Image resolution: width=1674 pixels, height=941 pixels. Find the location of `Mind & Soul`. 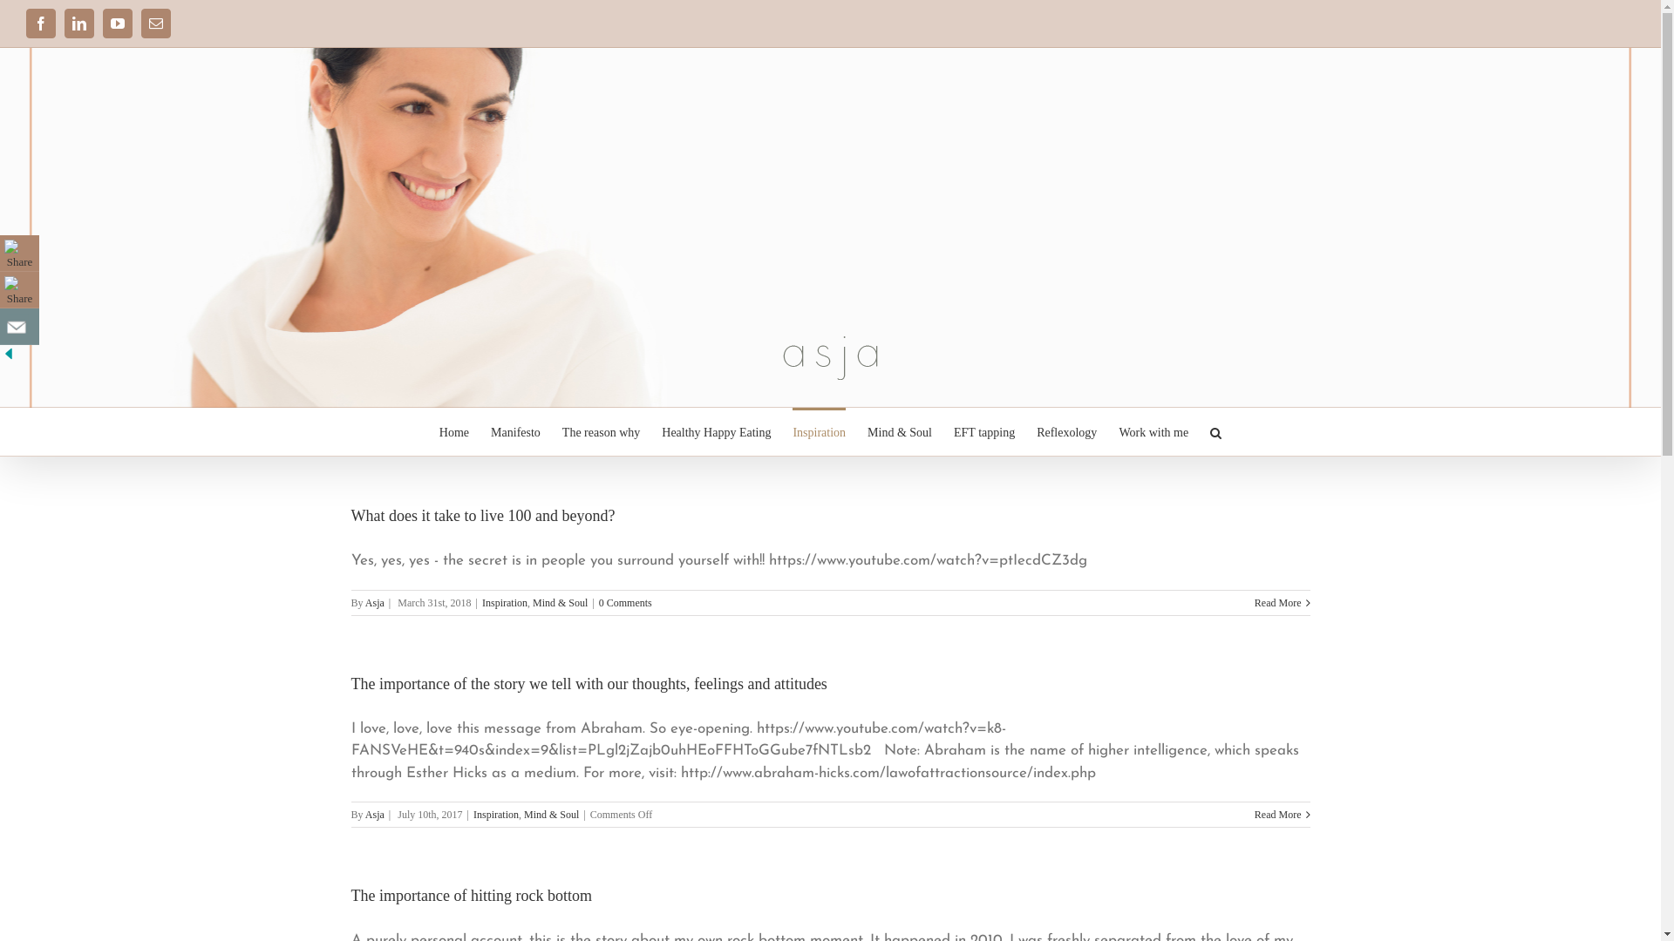

Mind & Soul is located at coordinates (900, 432).